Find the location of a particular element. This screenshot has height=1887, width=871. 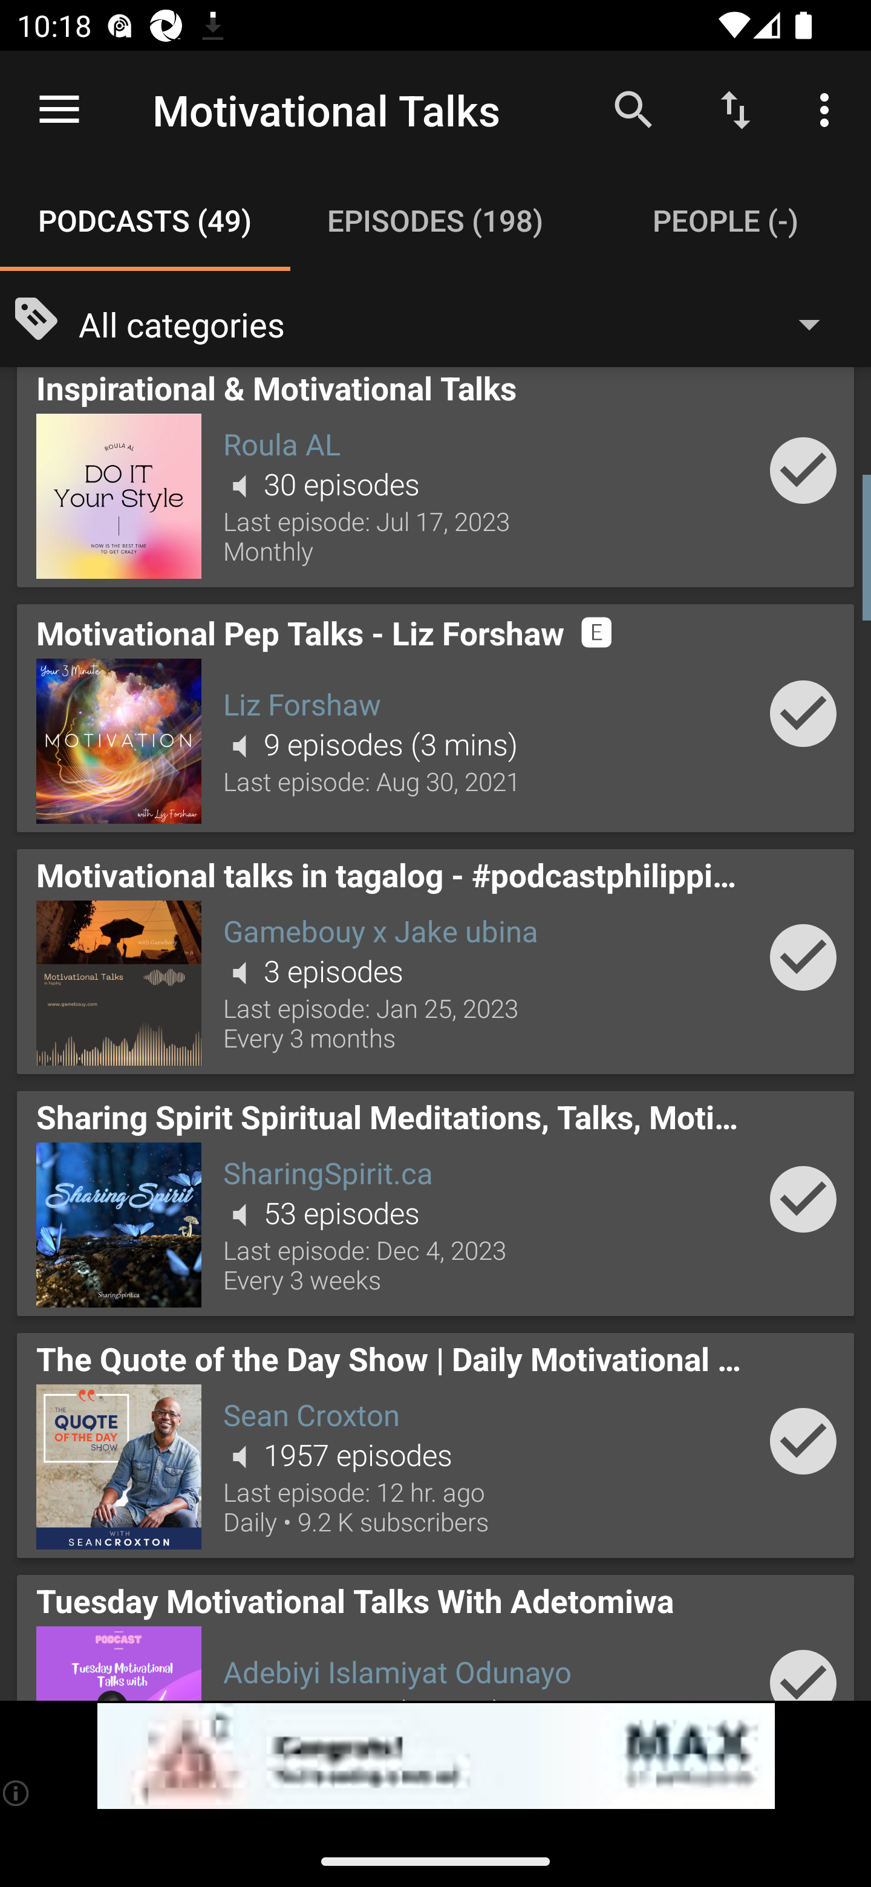

Add is located at coordinates (803, 1666).